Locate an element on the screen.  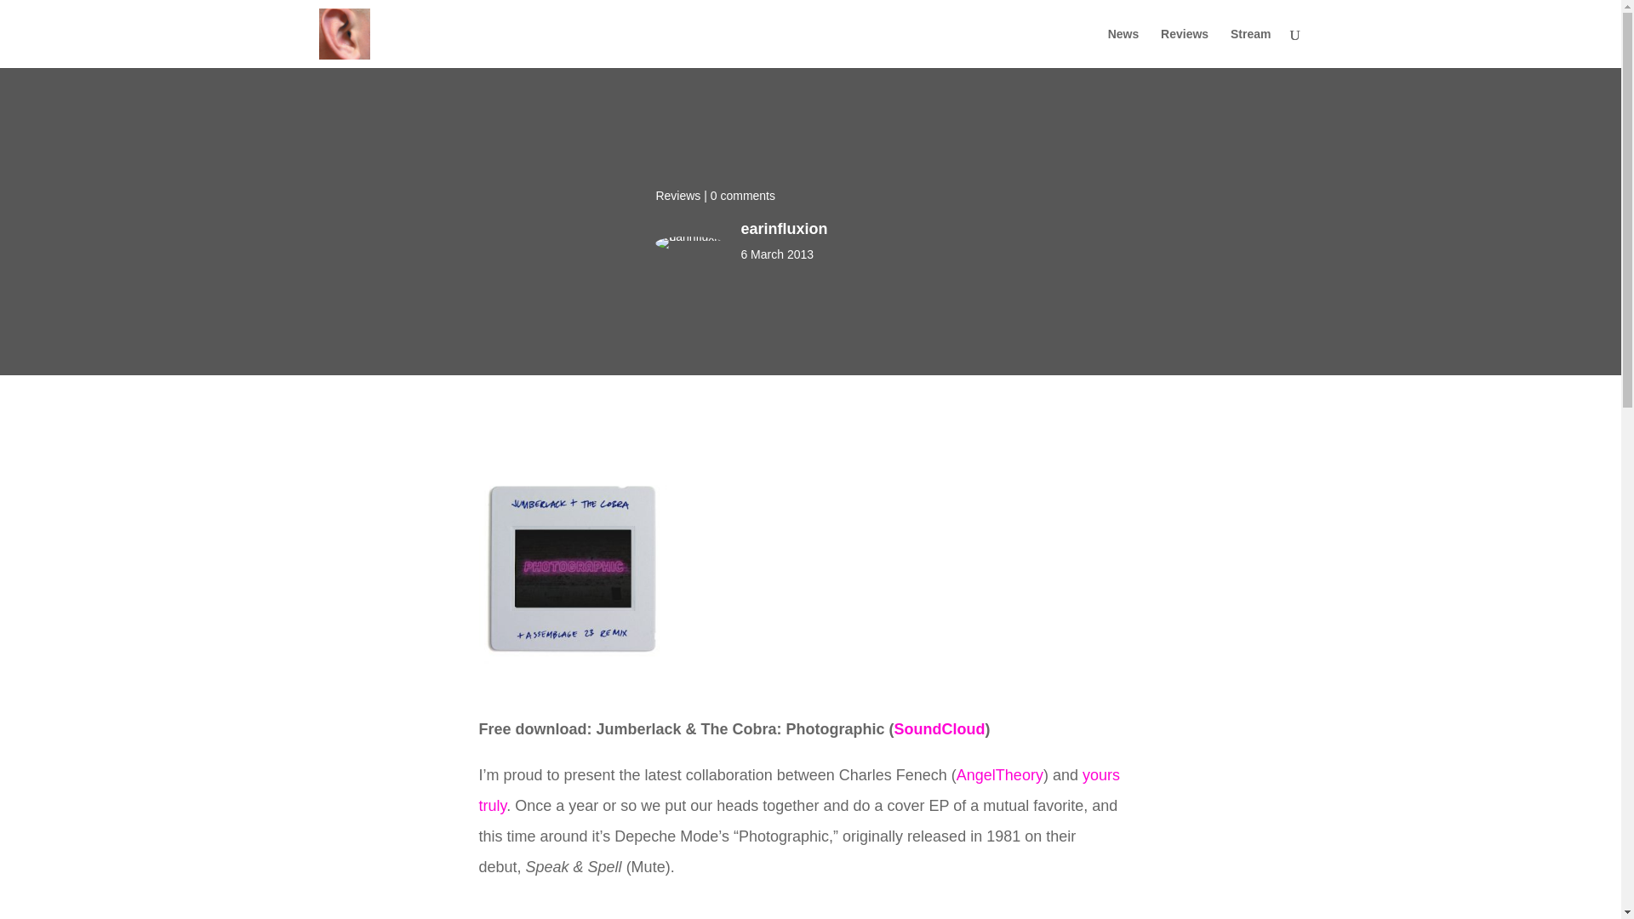
SoundCloud is located at coordinates (940, 728).